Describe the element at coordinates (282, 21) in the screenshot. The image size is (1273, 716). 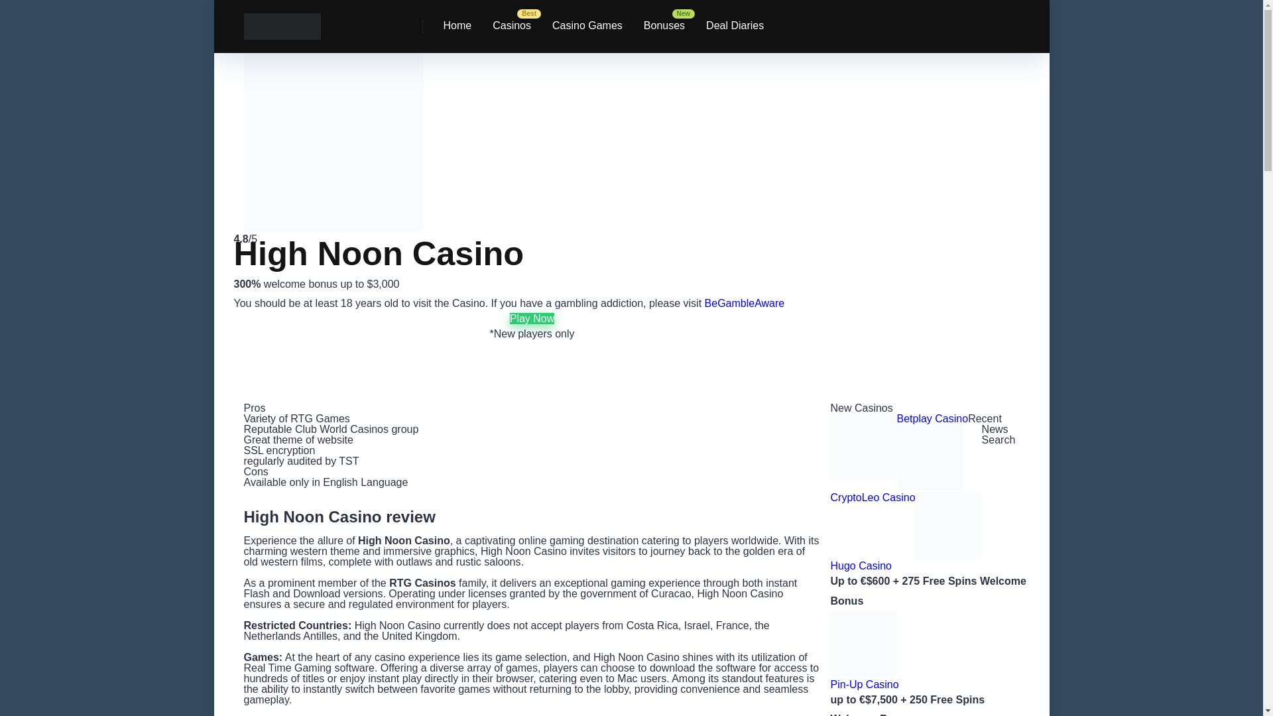
I see `Bonus Code Casino` at that location.